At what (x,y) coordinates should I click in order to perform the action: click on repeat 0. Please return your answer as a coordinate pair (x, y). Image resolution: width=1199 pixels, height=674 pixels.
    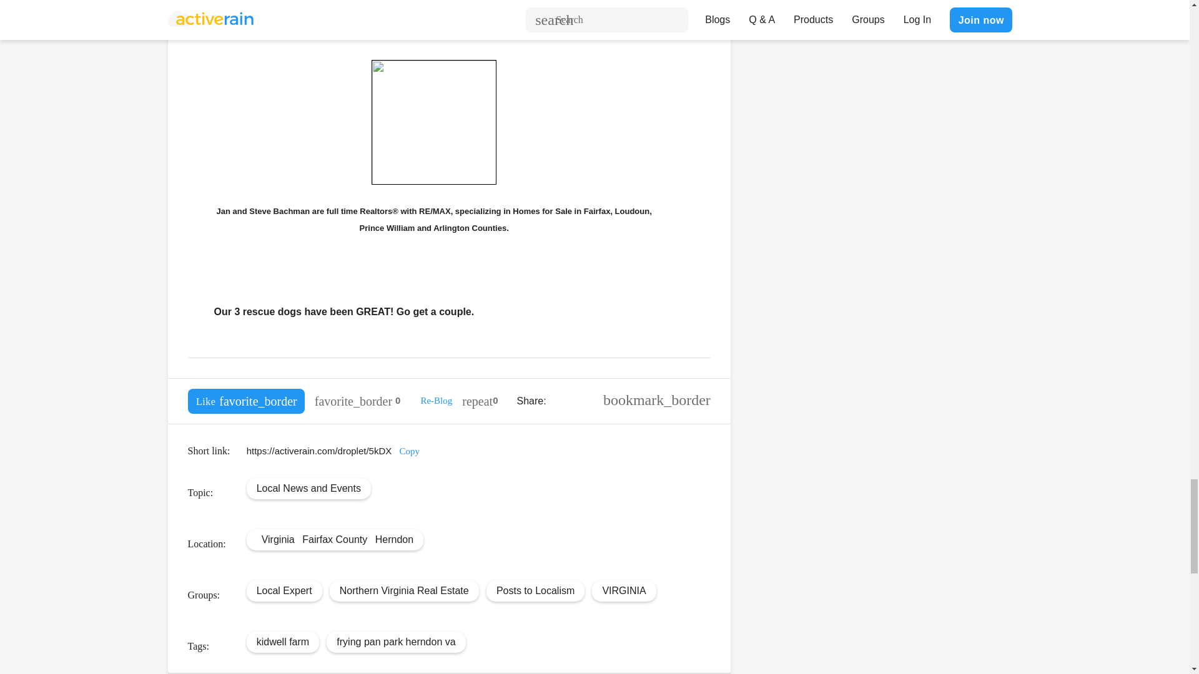
    Looking at the image, I should click on (480, 401).